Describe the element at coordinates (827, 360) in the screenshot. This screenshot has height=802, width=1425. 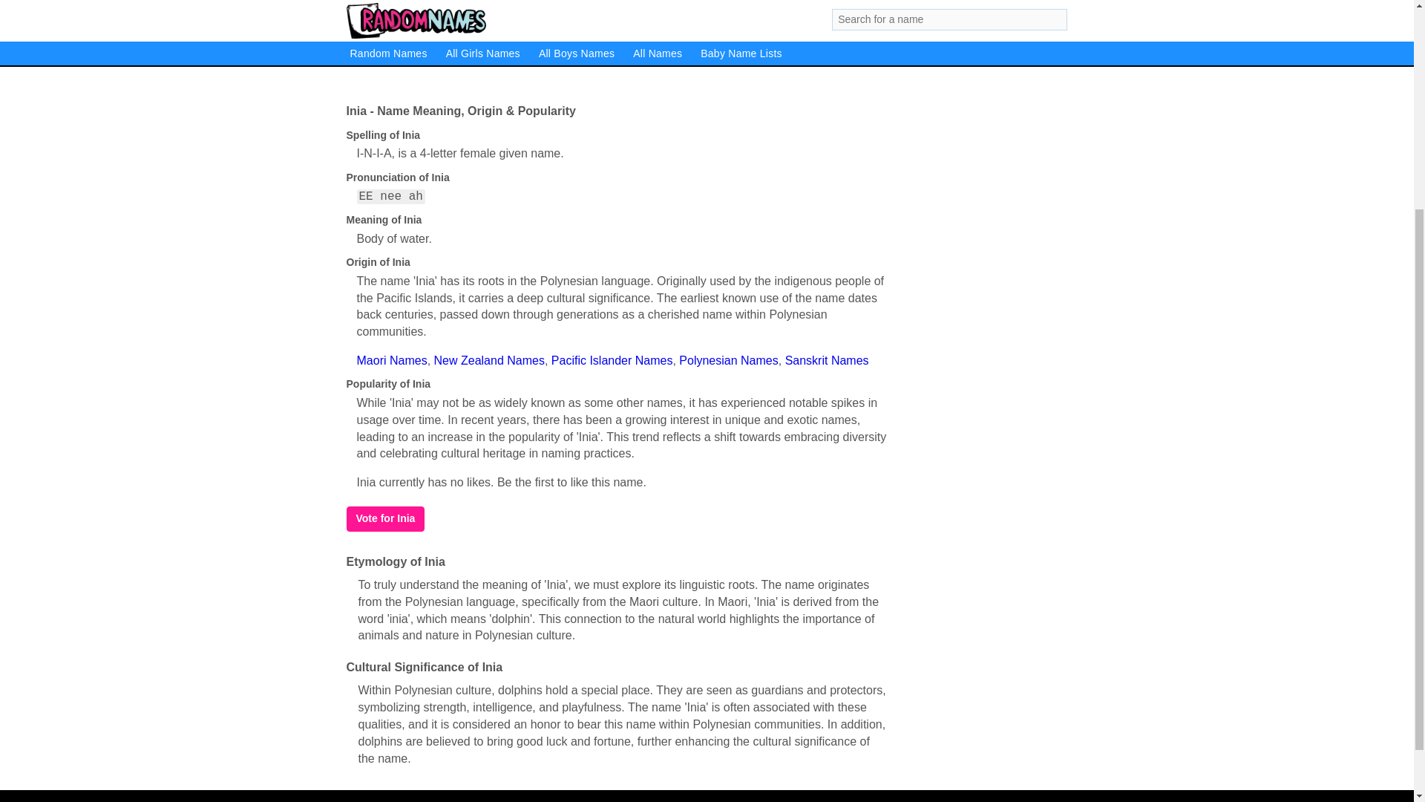
I see `Sanskrit Names` at that location.